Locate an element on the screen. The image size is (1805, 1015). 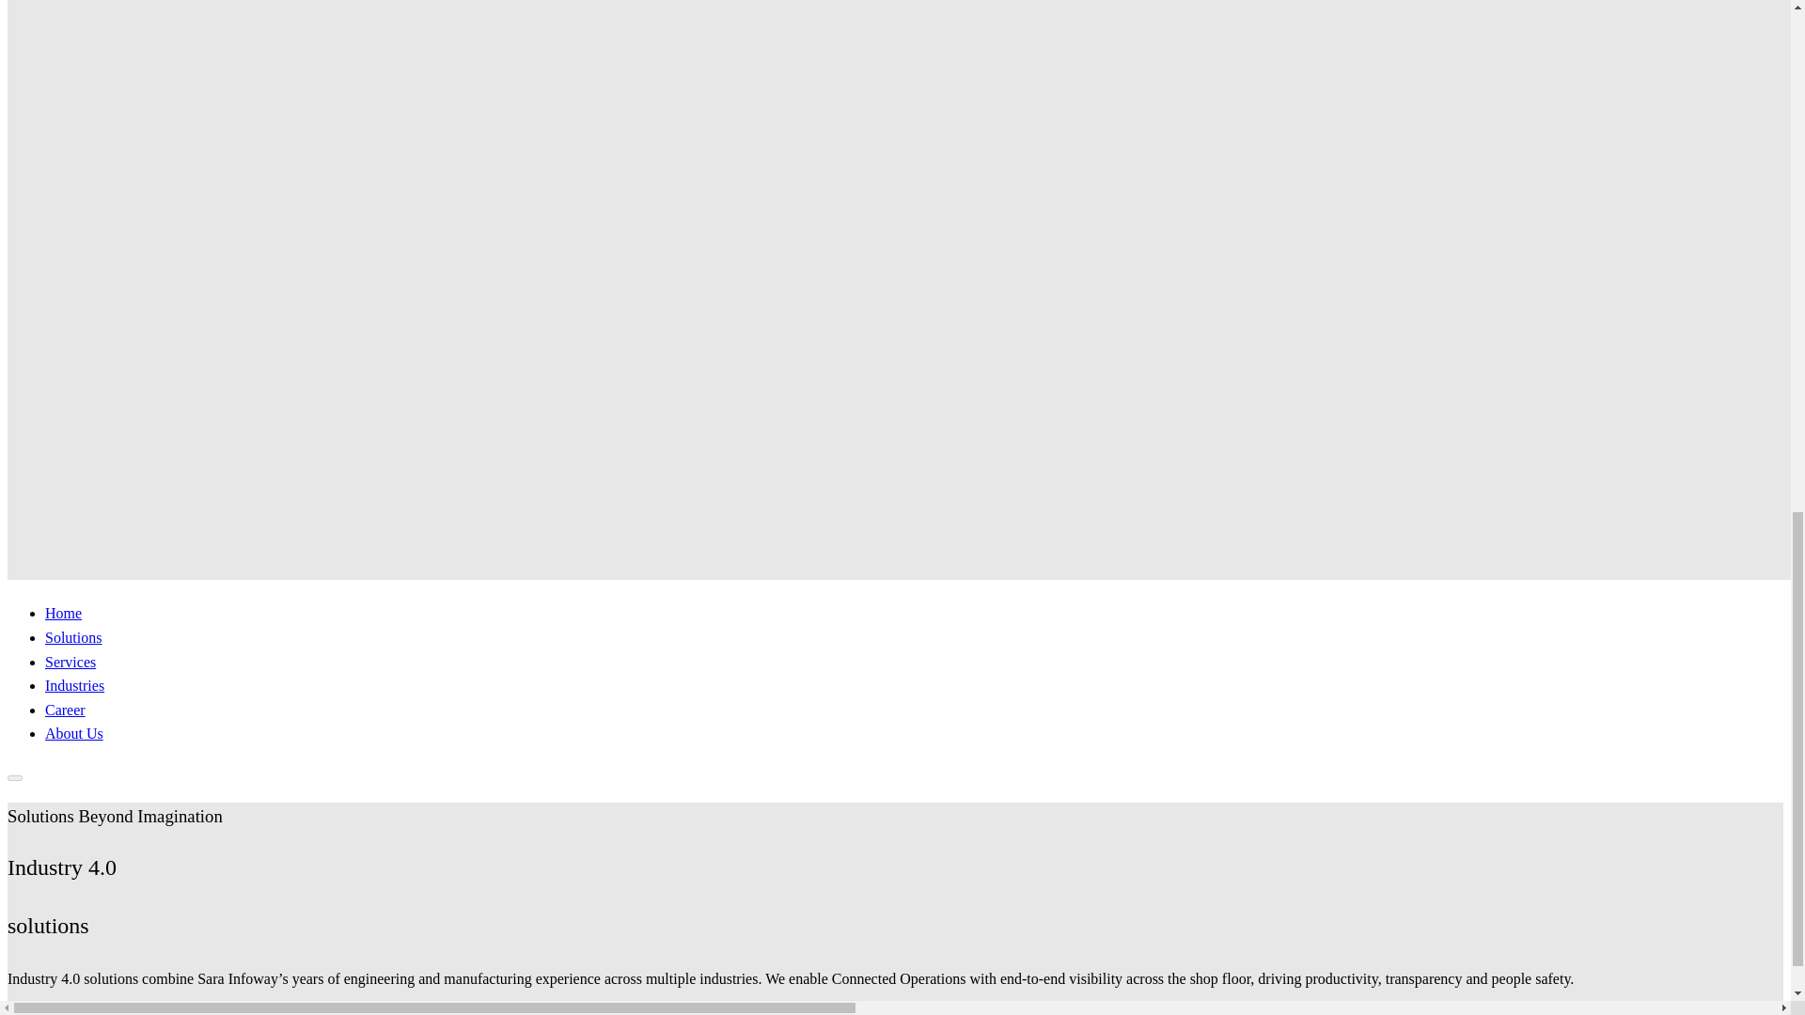
Industries is located at coordinates (75, 685).